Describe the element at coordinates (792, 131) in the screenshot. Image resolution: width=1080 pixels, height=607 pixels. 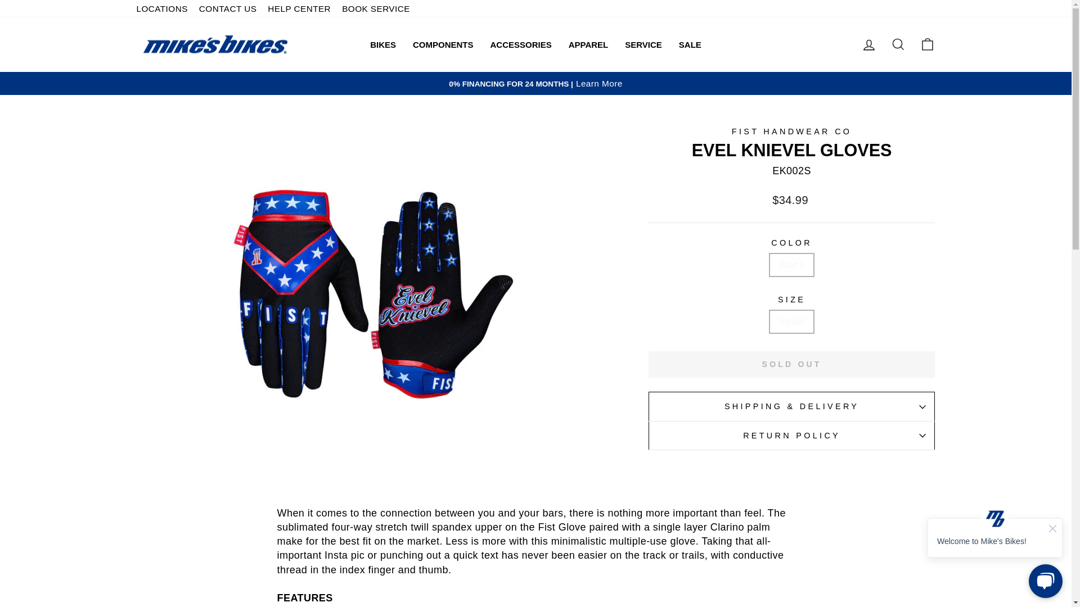
I see `Fist Handwear Co` at that location.